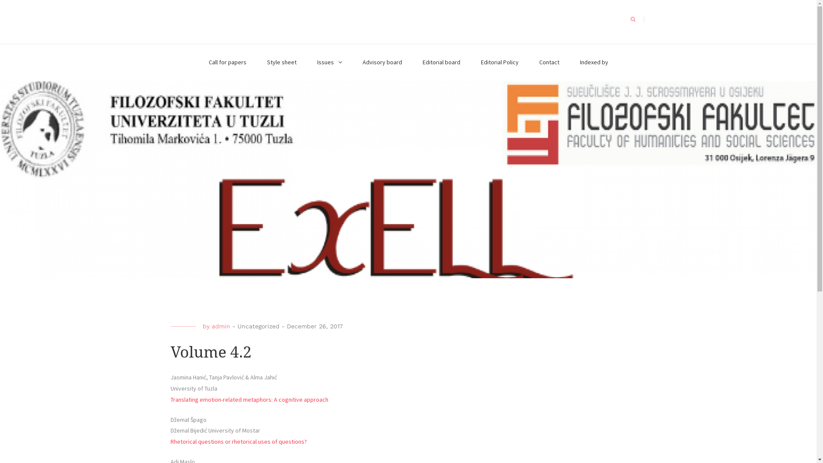  Describe the element at coordinates (330, 63) in the screenshot. I see `Issues` at that location.